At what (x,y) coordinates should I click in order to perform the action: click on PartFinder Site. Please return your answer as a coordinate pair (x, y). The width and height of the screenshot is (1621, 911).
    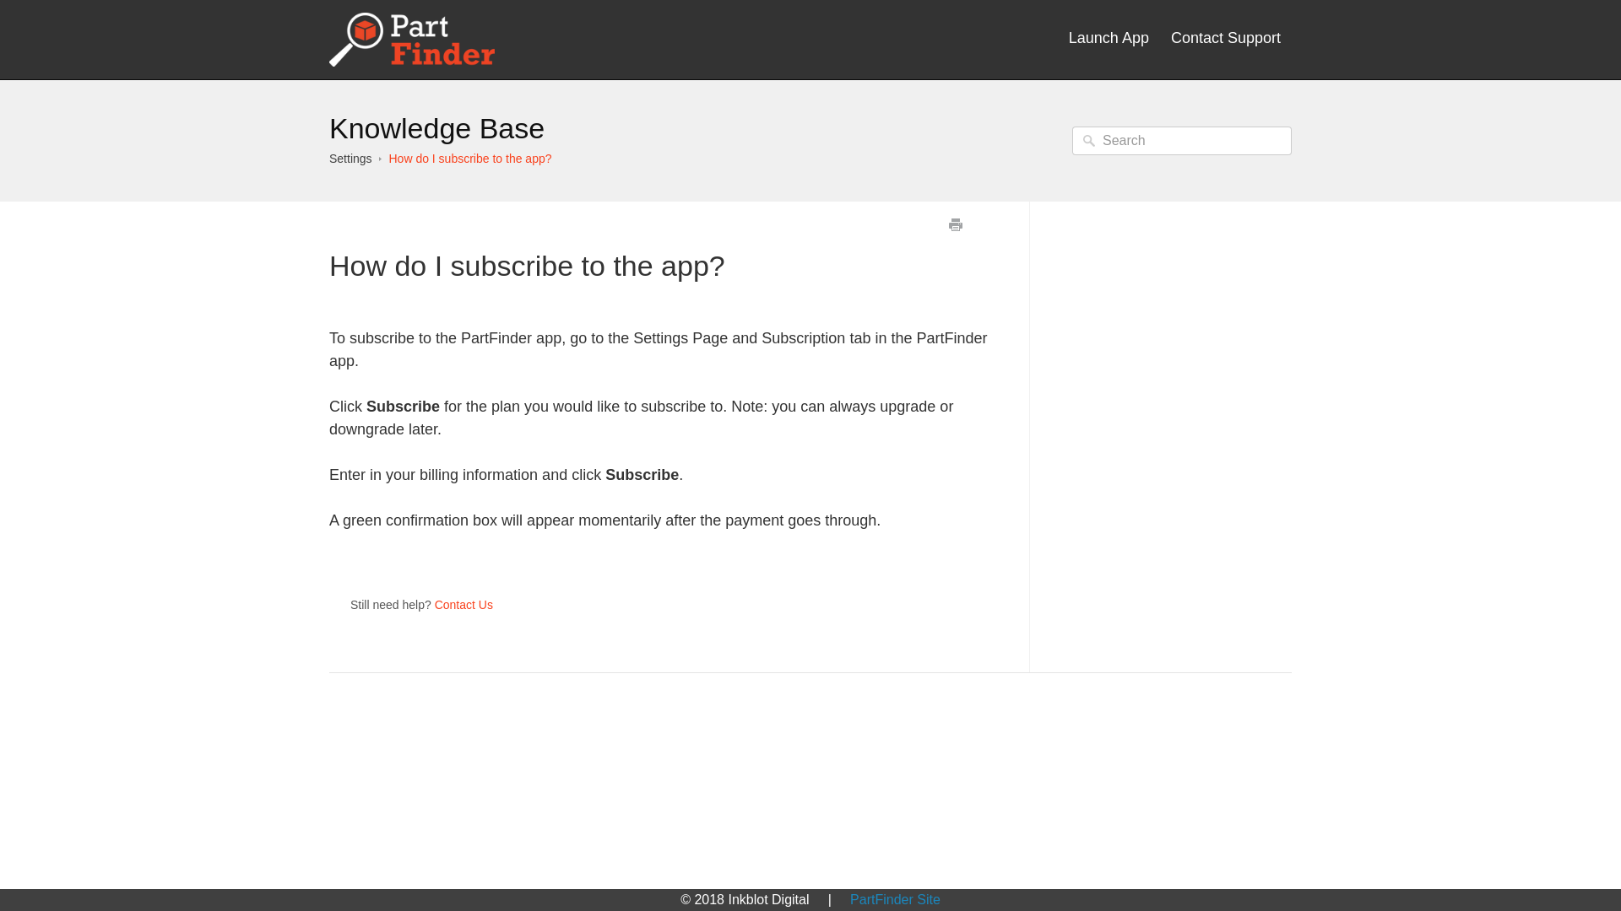
    Looking at the image, I should click on (895, 899).